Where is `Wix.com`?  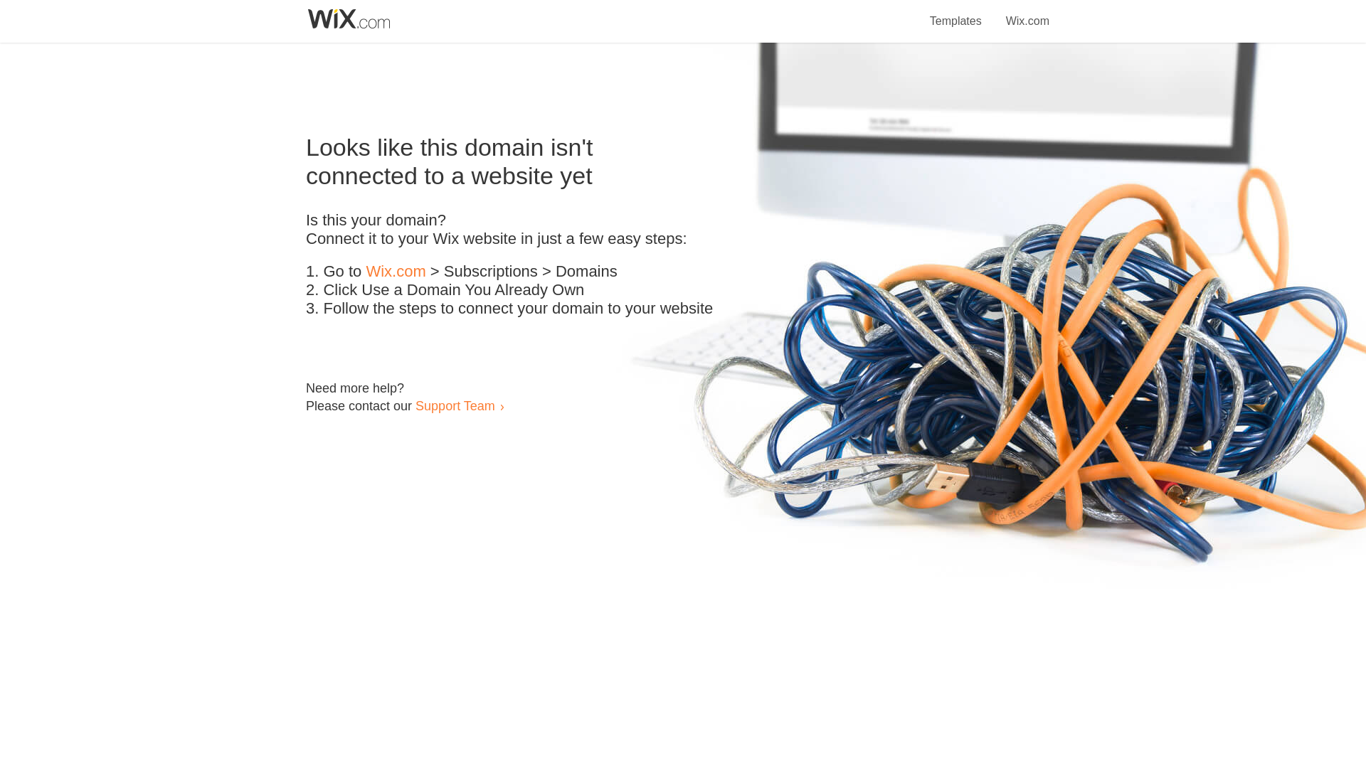
Wix.com is located at coordinates (1027, 13).